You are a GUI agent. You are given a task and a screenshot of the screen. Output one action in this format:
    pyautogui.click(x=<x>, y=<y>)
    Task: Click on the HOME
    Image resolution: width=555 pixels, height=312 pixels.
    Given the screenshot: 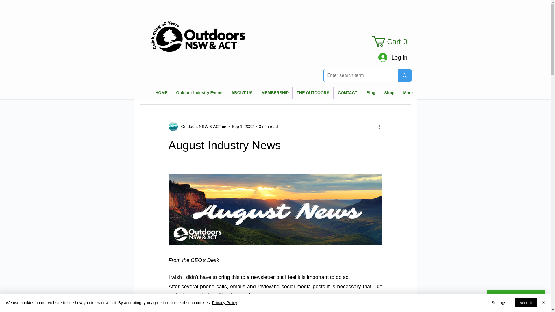 What is the action you would take?
    pyautogui.click(x=161, y=93)
    